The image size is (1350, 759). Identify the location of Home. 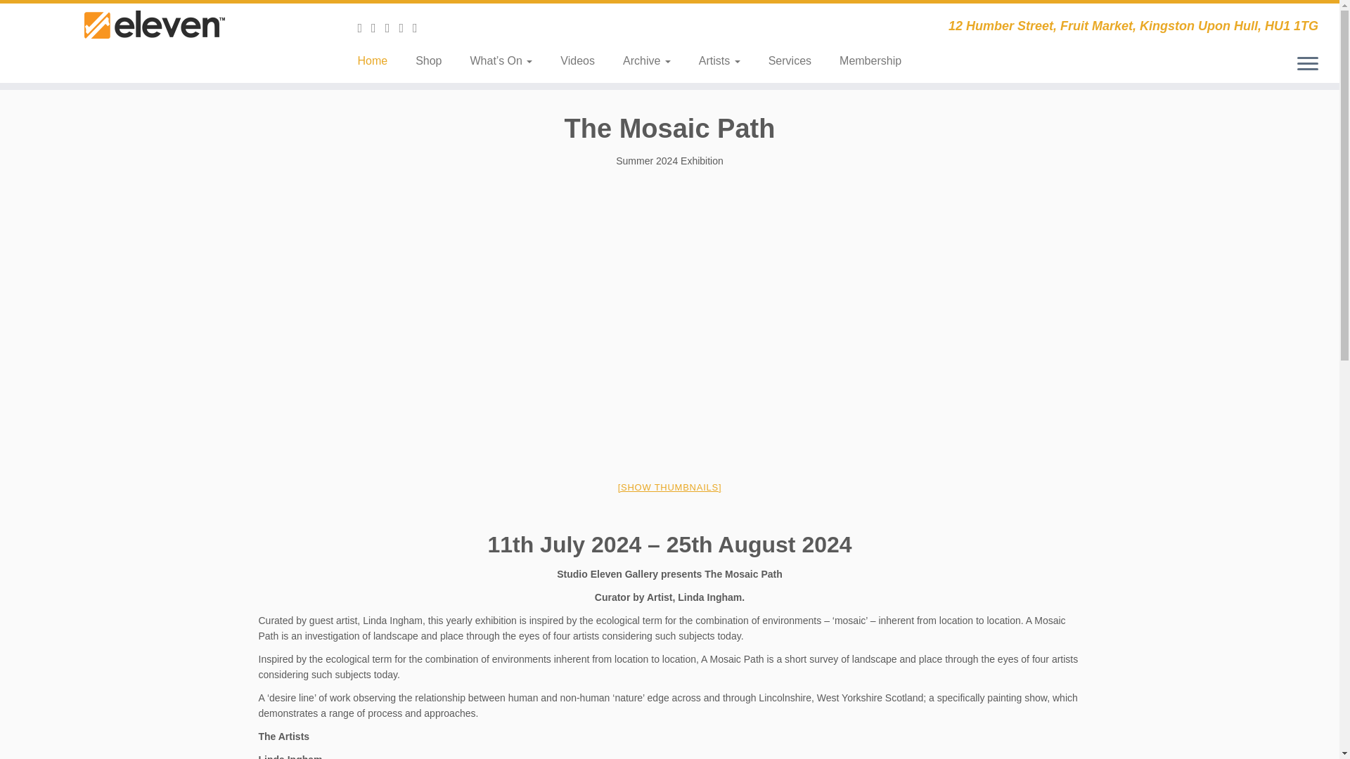
(377, 60).